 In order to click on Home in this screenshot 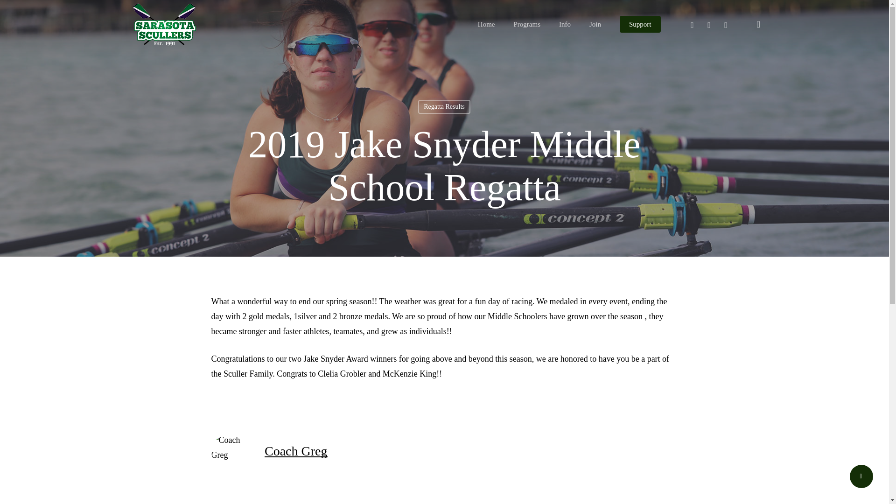, I will do `click(486, 24)`.